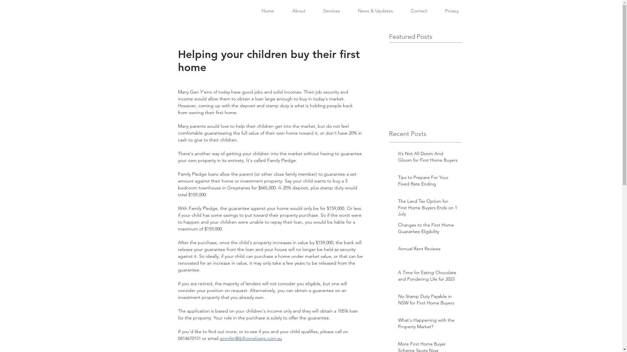  Describe the element at coordinates (452, 11) in the screenshot. I see `Privacy` at that location.